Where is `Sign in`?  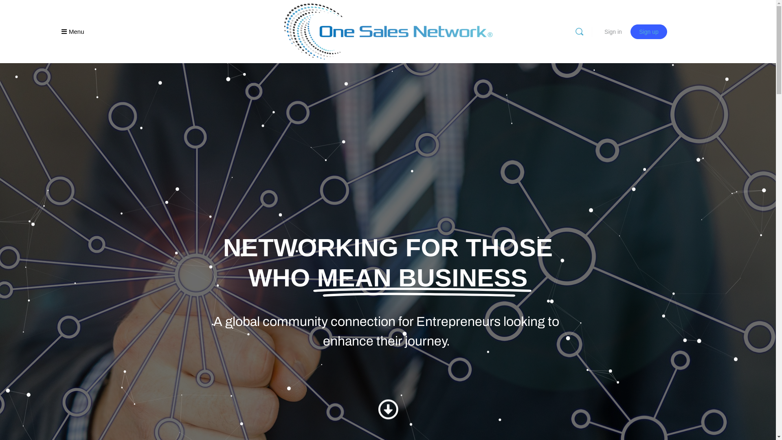
Sign in is located at coordinates (613, 32).